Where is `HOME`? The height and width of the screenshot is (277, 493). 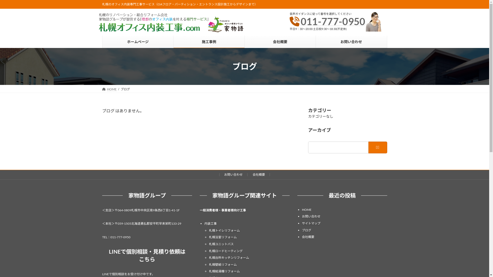 HOME is located at coordinates (307, 210).